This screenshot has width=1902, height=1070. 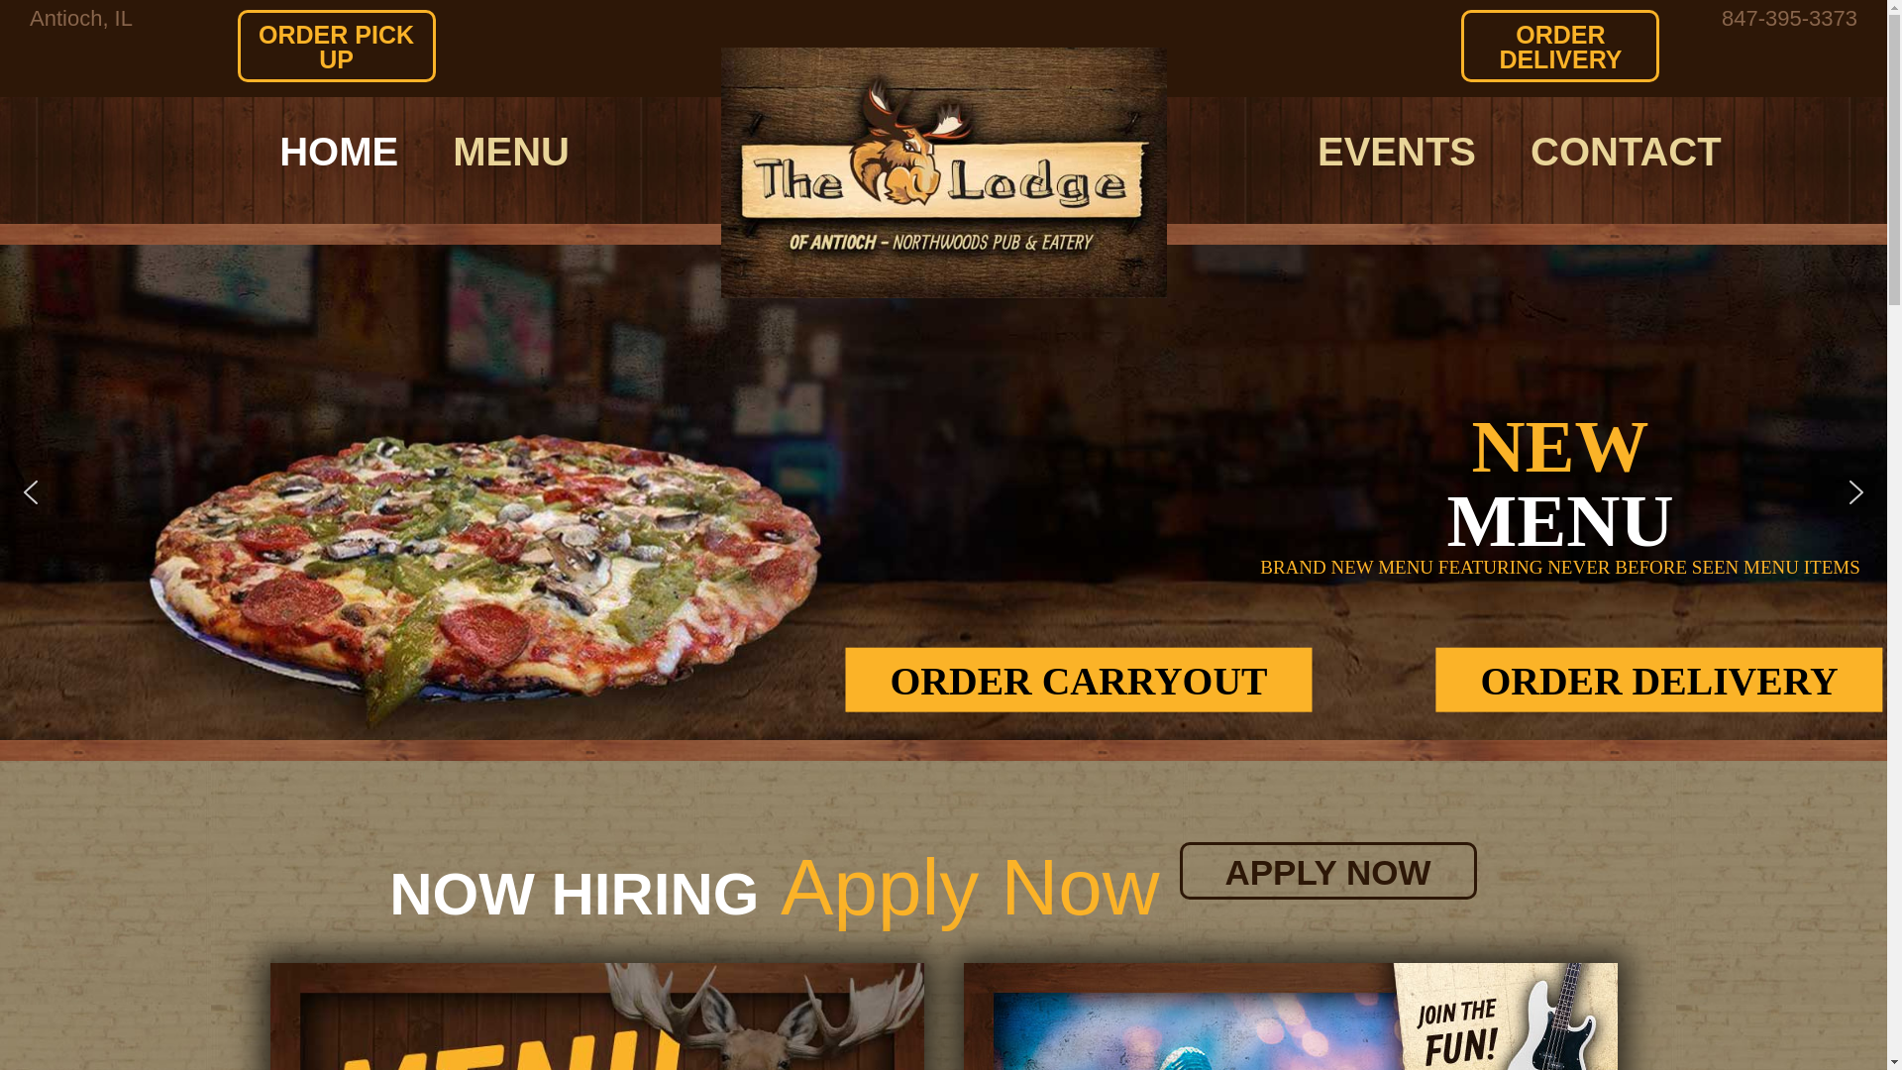 I want to click on MENU, so click(x=511, y=151).